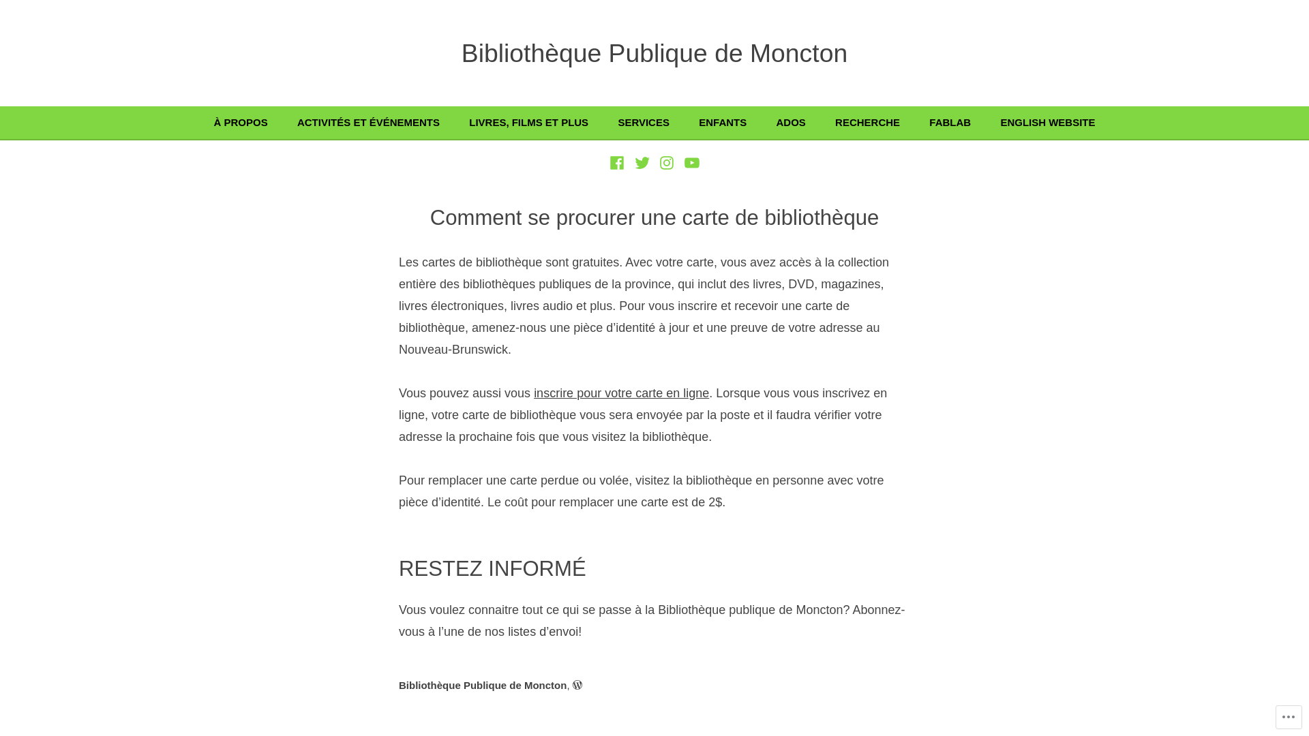  I want to click on inscrire pour votre carte en ligne, so click(622, 393).